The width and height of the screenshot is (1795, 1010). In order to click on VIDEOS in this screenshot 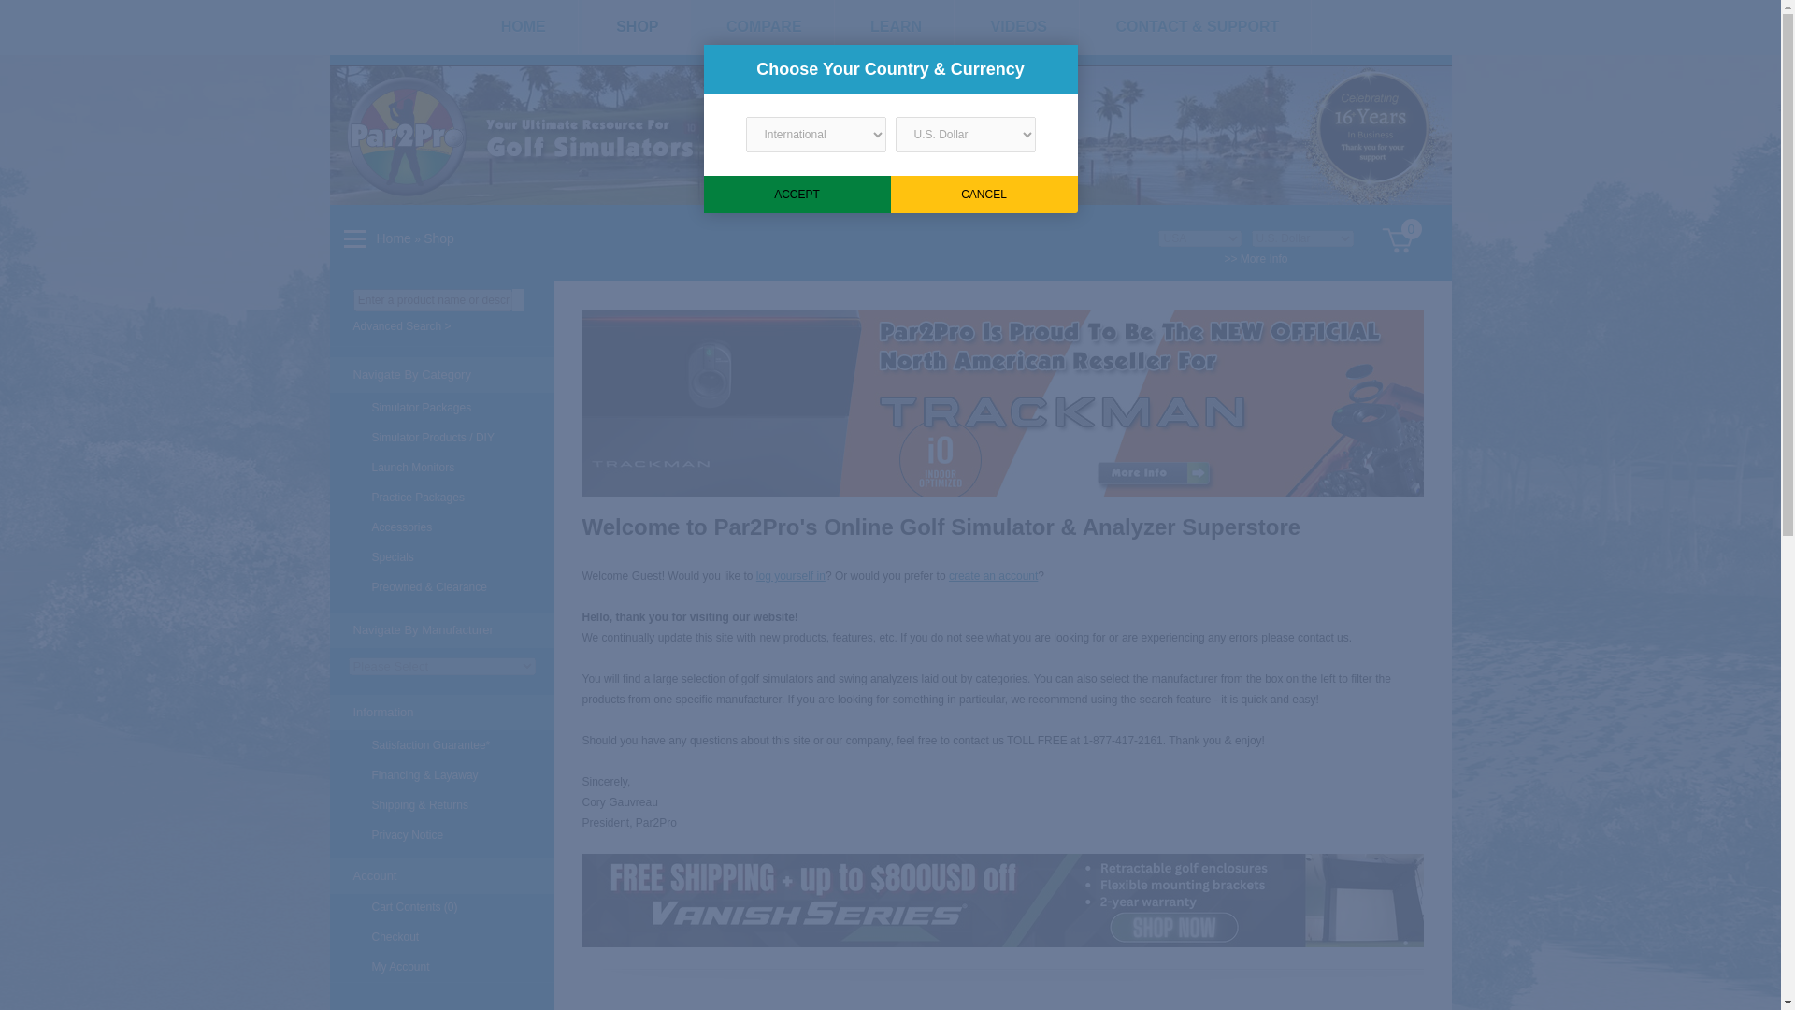, I will do `click(1018, 27)`.